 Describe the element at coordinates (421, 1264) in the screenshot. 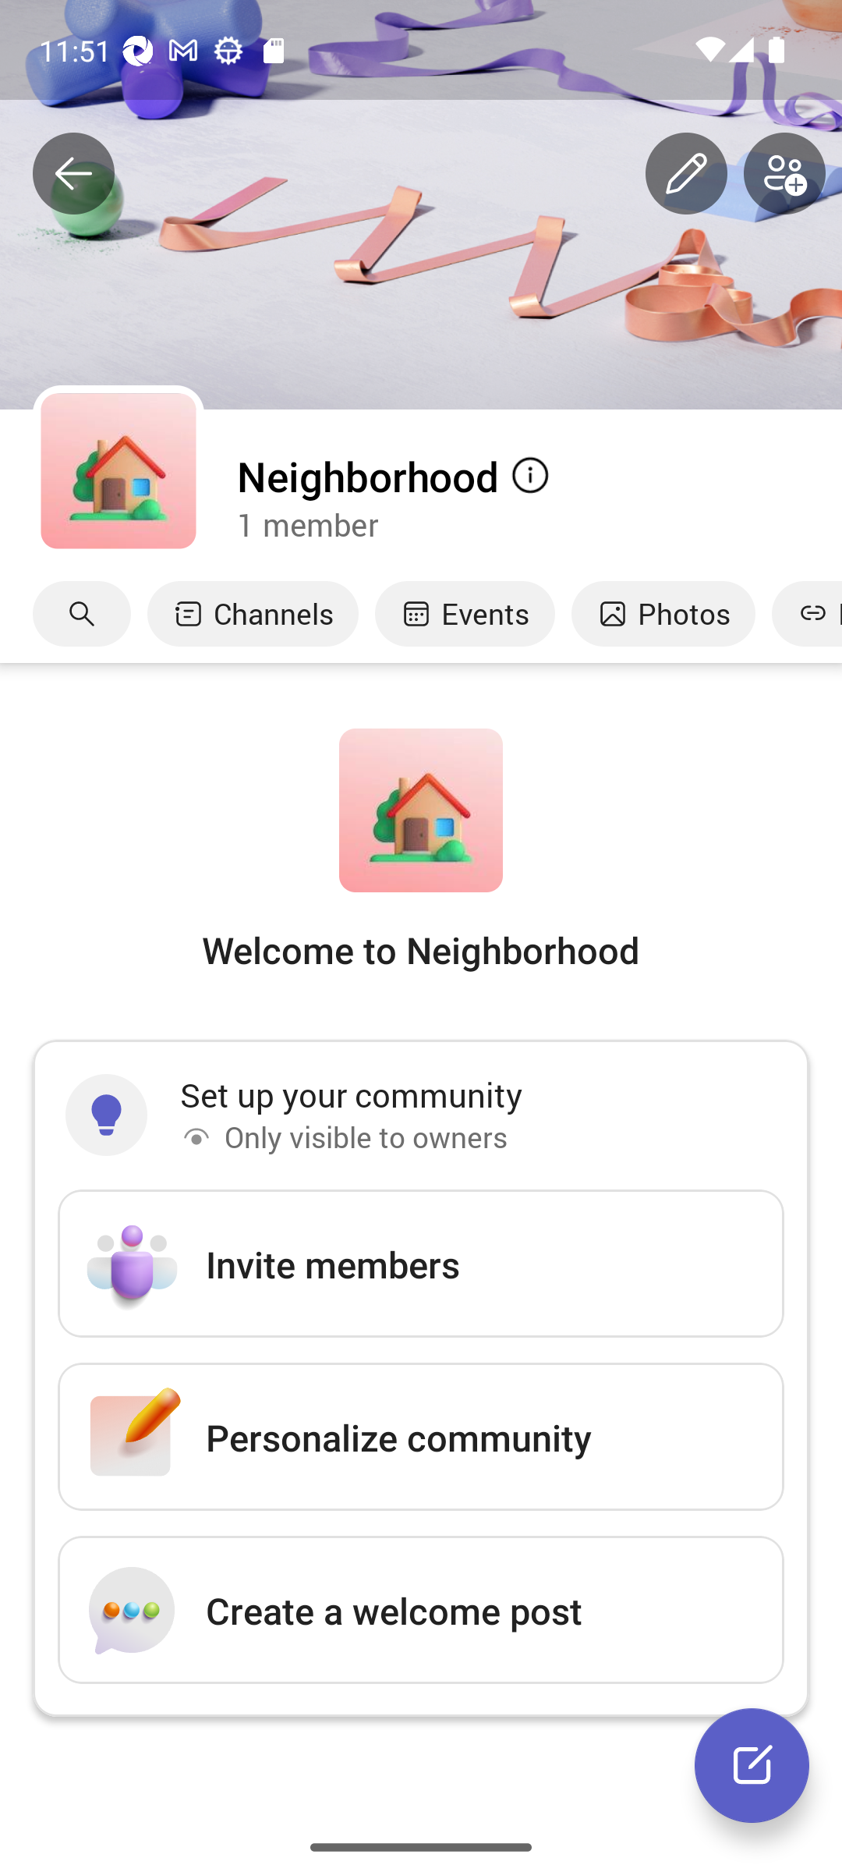

I see `Invite members` at that location.